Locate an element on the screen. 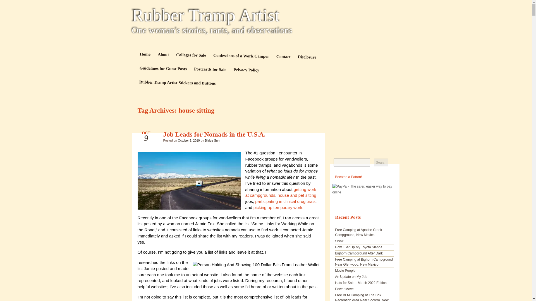  Confessions of a Work Camper is located at coordinates (241, 56).